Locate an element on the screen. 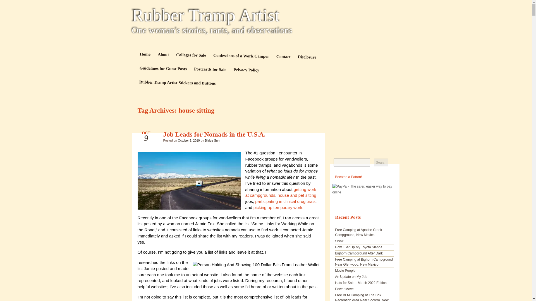  Confessions of a Work Camper is located at coordinates (241, 56).